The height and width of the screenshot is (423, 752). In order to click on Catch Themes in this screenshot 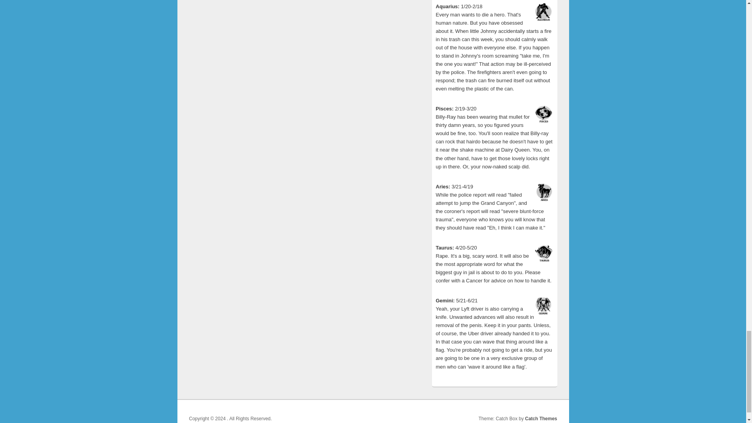, I will do `click(541, 418)`.